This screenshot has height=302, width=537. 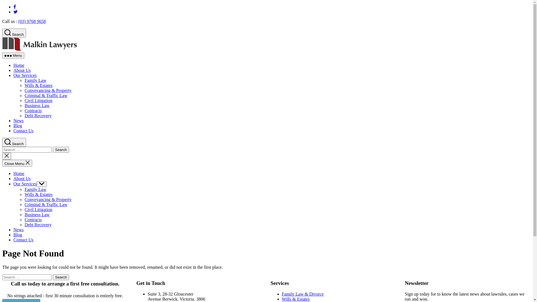 What do you see at coordinates (46, 96) in the screenshot?
I see `Criminal & Traffic Law` at bounding box center [46, 96].